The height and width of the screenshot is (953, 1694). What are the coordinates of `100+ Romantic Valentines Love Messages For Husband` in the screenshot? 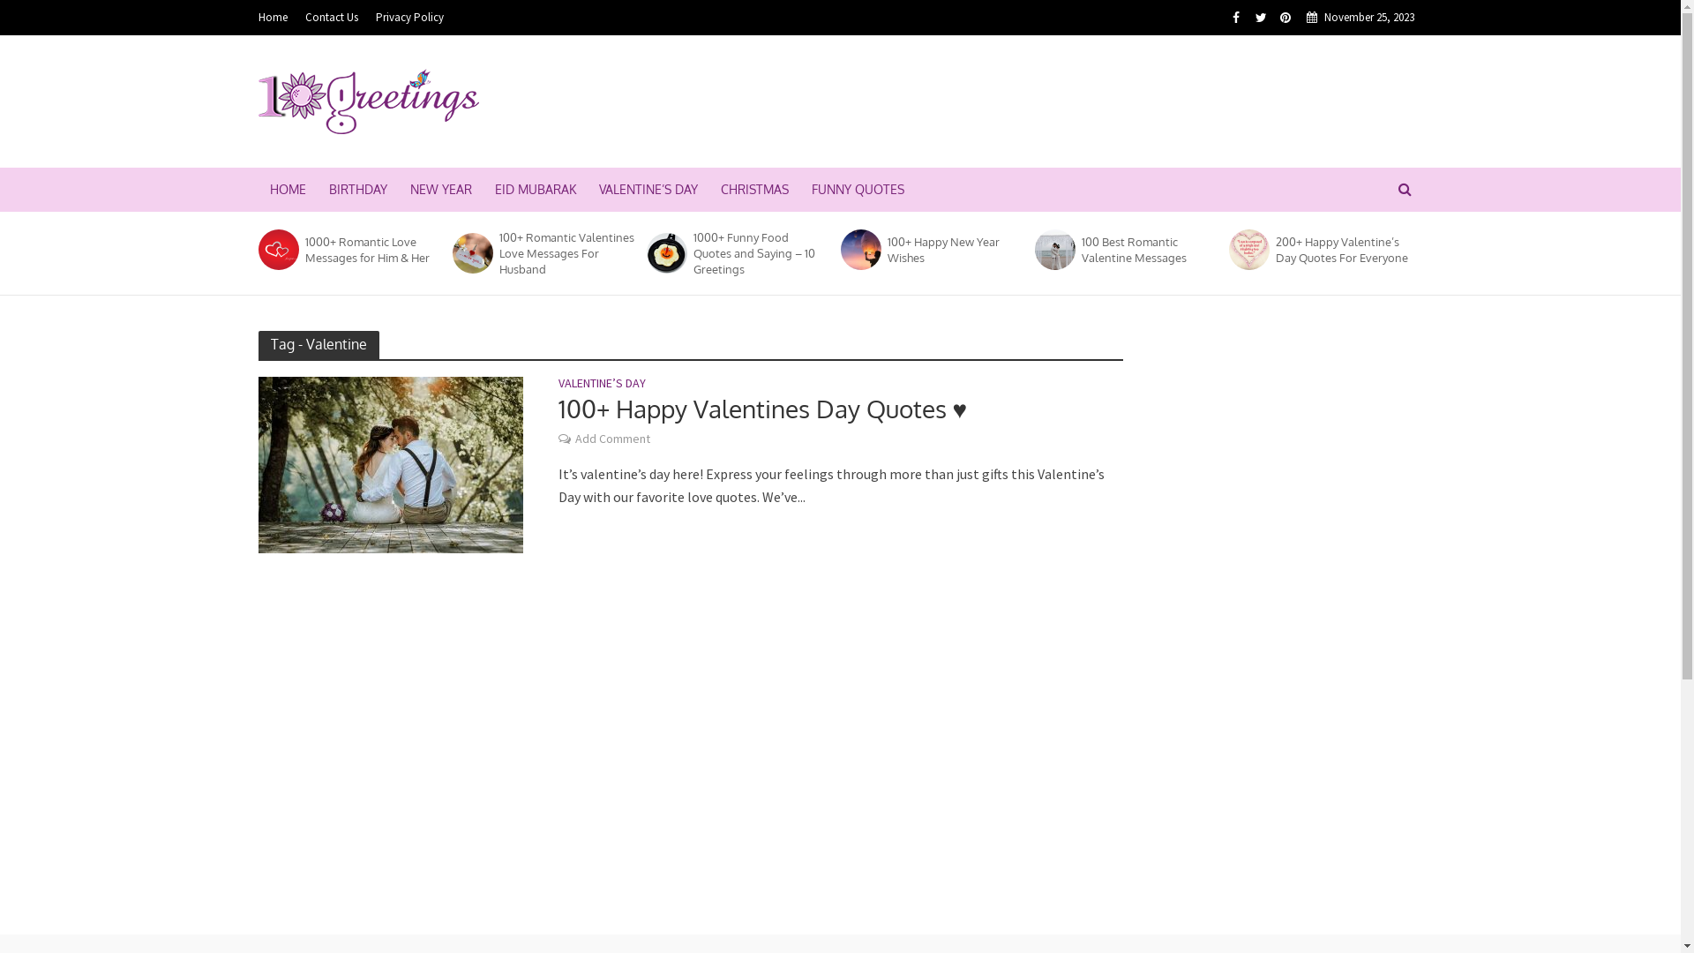 It's located at (567, 253).